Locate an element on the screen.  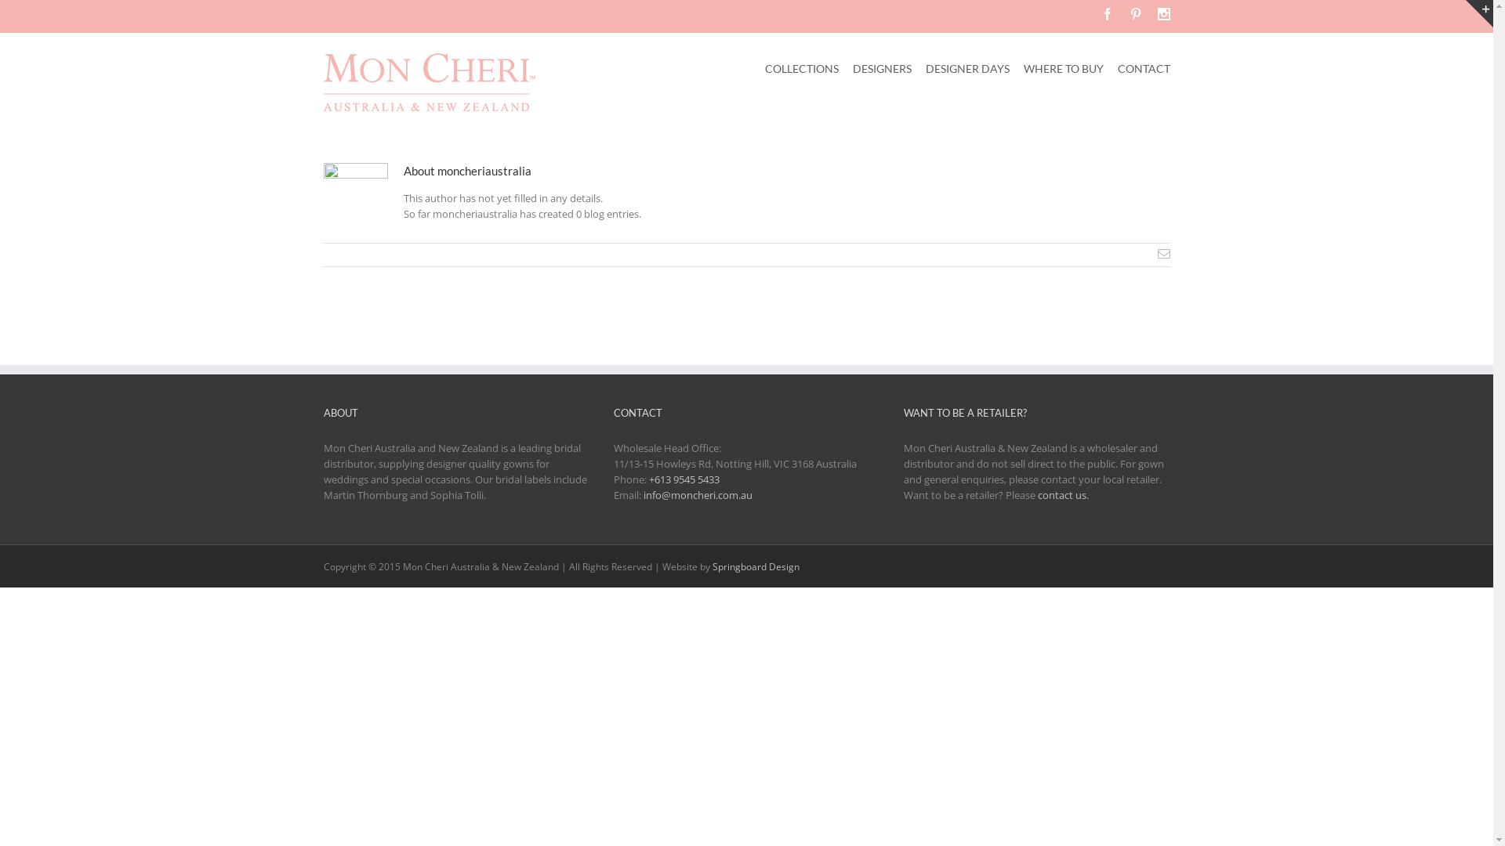
Facebook is located at coordinates (1107, 14).